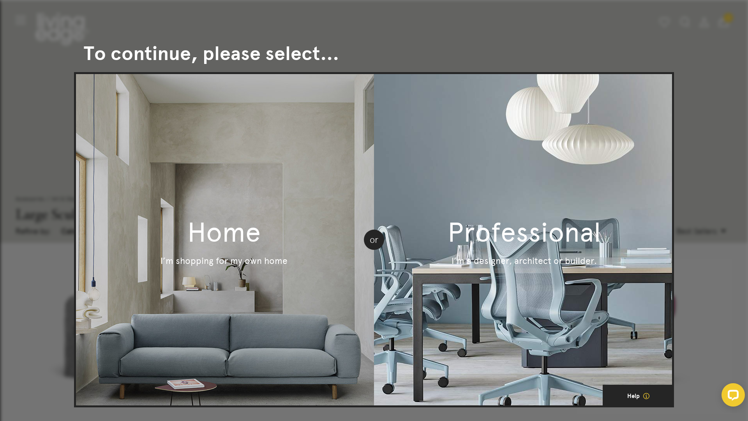 This screenshot has height=421, width=748. Describe the element at coordinates (638, 396) in the screenshot. I see `Help` at that location.